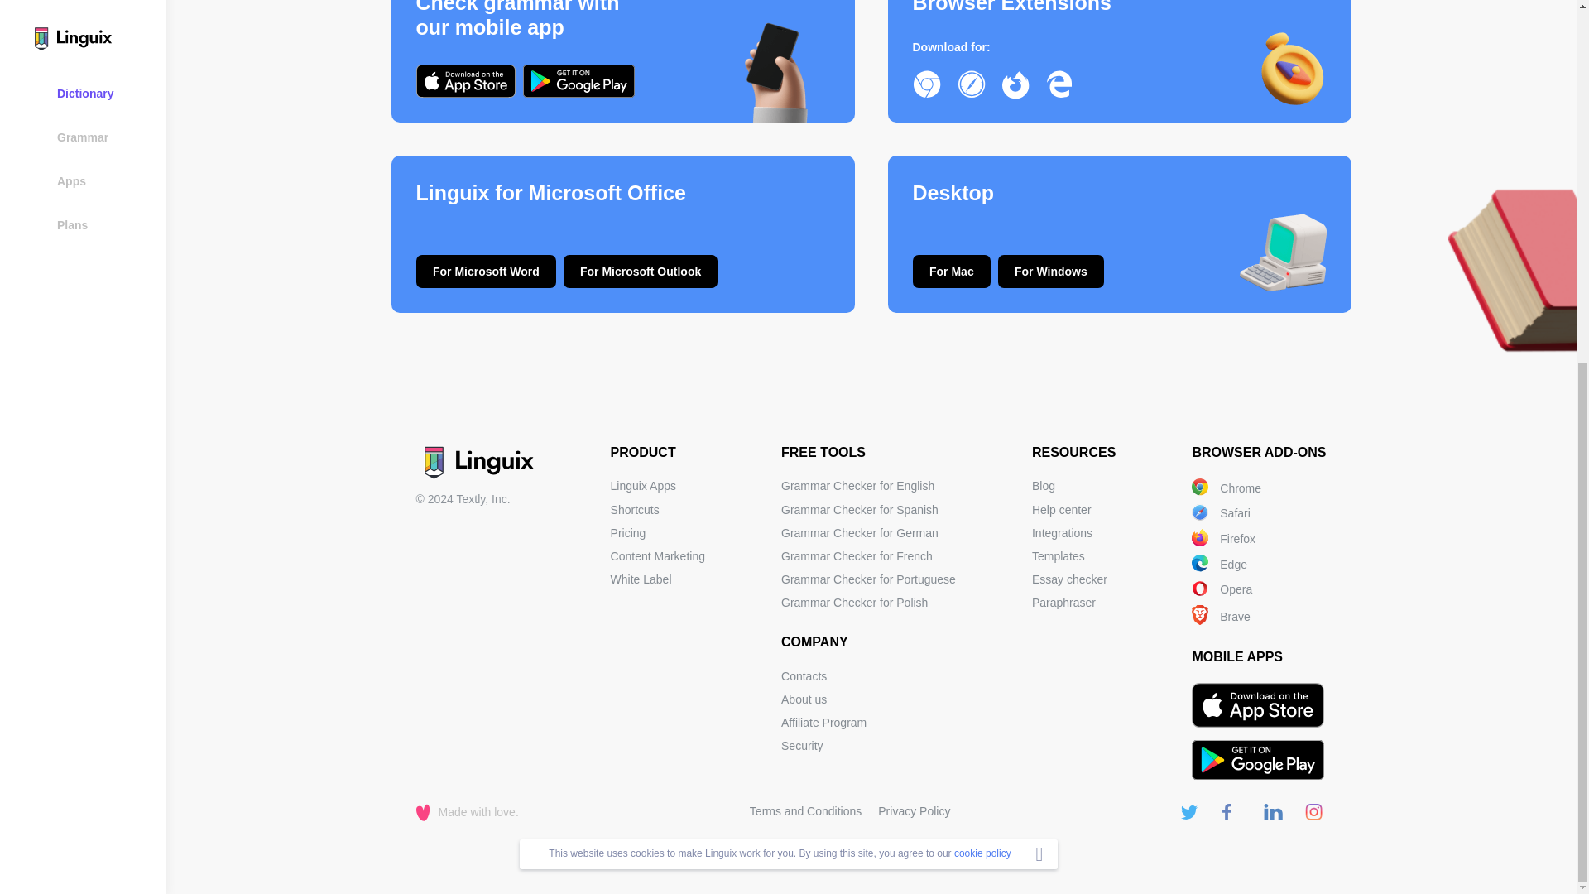 This screenshot has width=1589, height=894. Describe the element at coordinates (951, 271) in the screenshot. I see `For Mac` at that location.